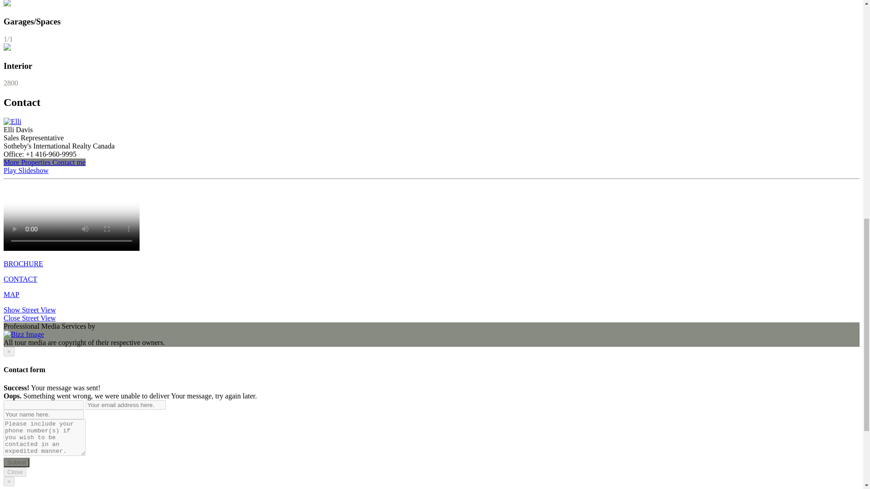  What do you see at coordinates (28, 162) in the screenshot?
I see `More Properties` at bounding box center [28, 162].